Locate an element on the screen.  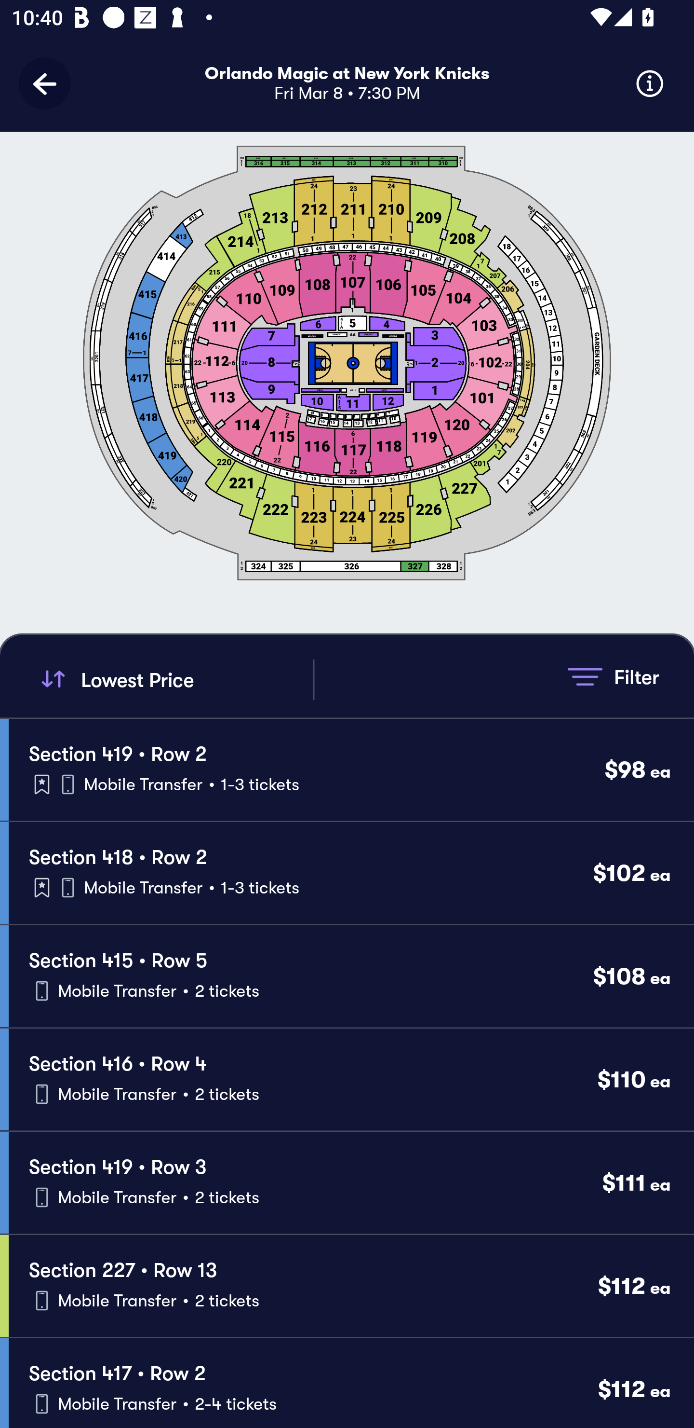
Filter is located at coordinates (613, 676).